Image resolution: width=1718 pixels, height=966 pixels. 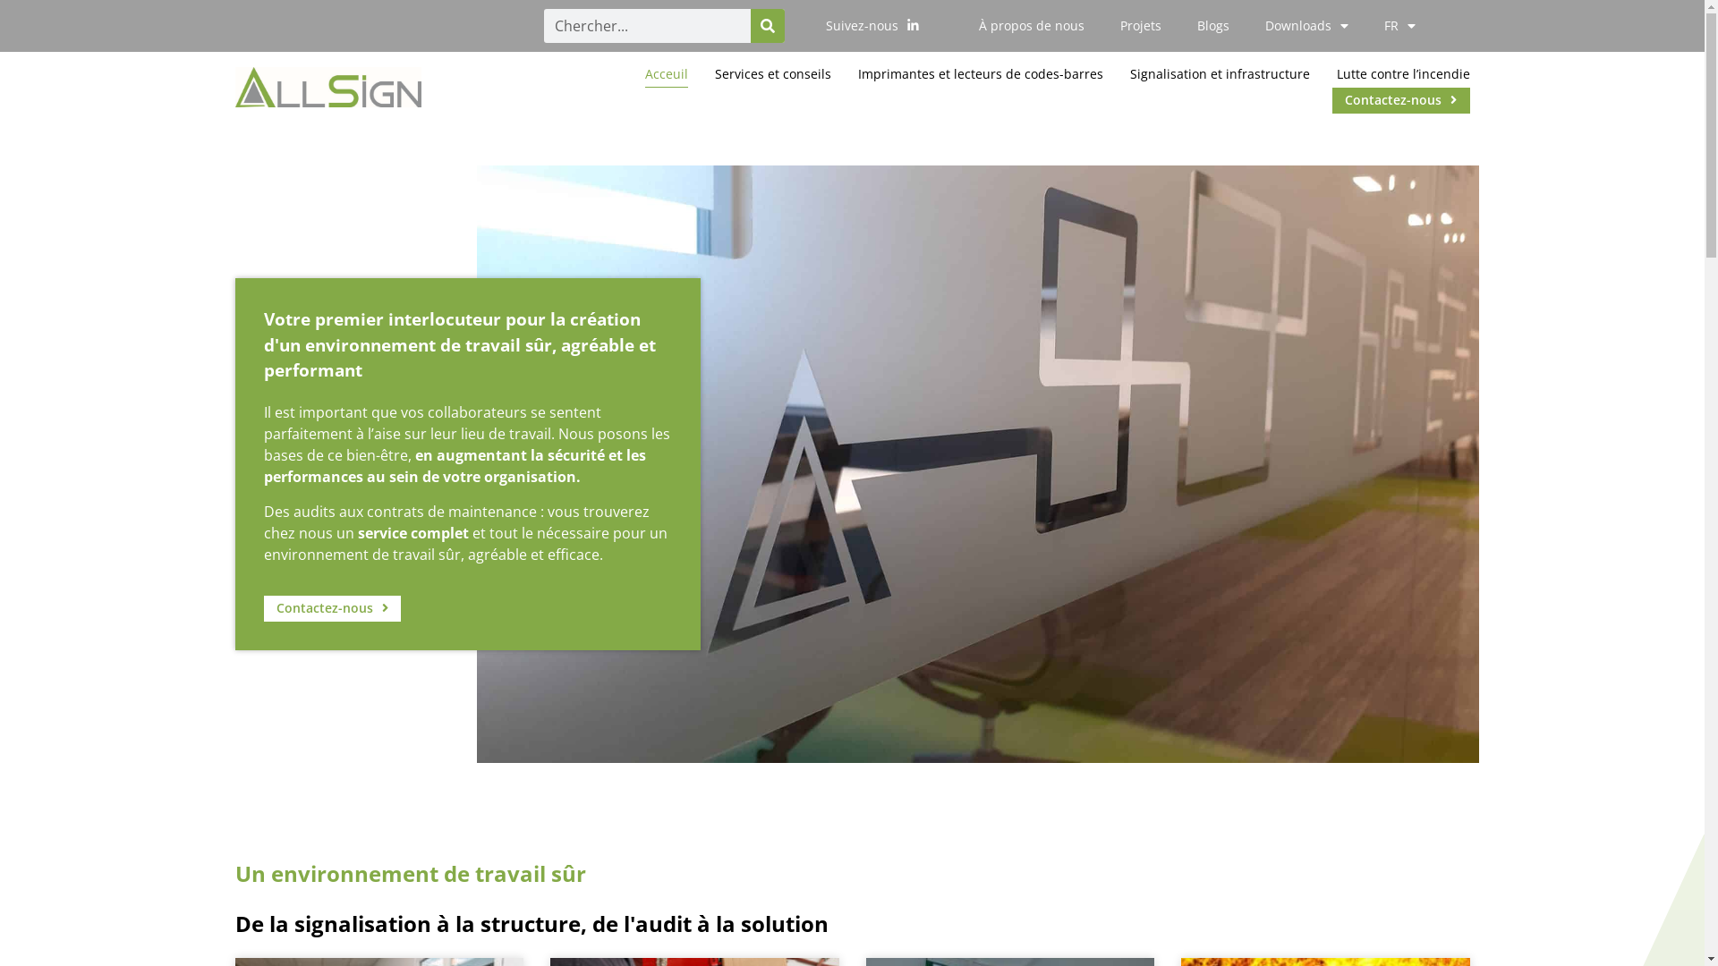 What do you see at coordinates (332, 608) in the screenshot?
I see `Contactez-nous` at bounding box center [332, 608].